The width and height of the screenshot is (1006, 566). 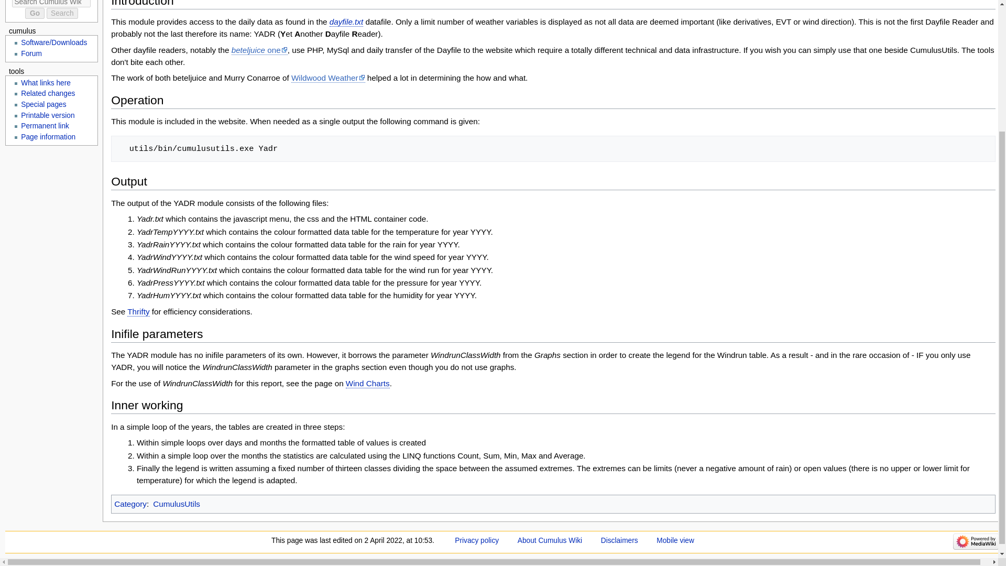 What do you see at coordinates (48, 114) in the screenshot?
I see `Printable version` at bounding box center [48, 114].